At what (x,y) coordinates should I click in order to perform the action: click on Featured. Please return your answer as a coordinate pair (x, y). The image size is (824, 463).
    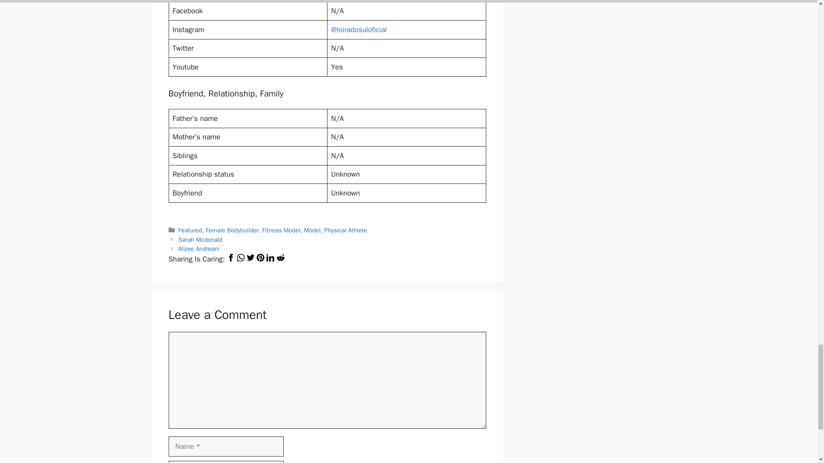
    Looking at the image, I should click on (190, 230).